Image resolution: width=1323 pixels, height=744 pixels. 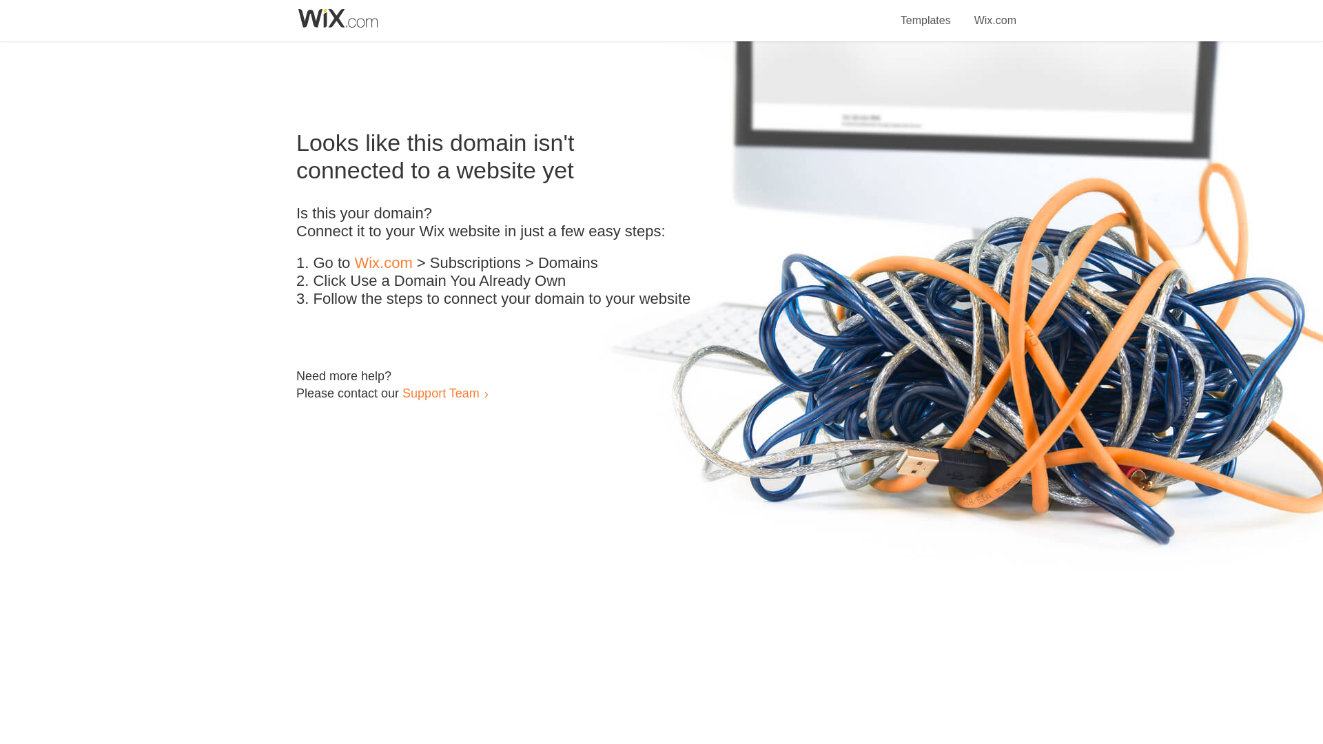 What do you see at coordinates (995, 12) in the screenshot?
I see `Wix.com` at bounding box center [995, 12].